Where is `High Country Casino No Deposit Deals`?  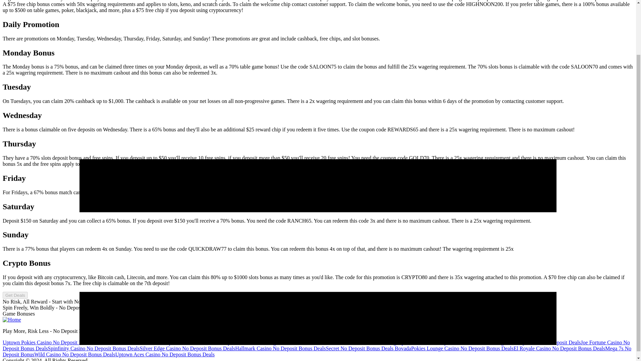
High Country Casino No Deposit Deals is located at coordinates (538, 342).